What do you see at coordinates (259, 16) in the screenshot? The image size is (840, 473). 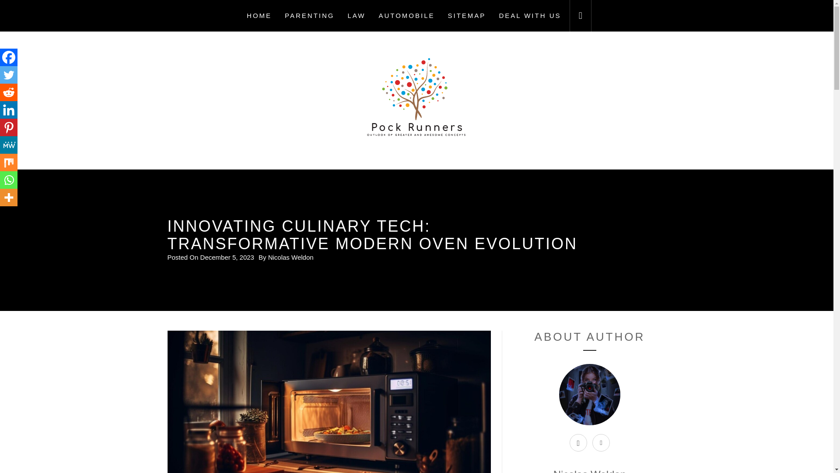 I see `HOME` at bounding box center [259, 16].